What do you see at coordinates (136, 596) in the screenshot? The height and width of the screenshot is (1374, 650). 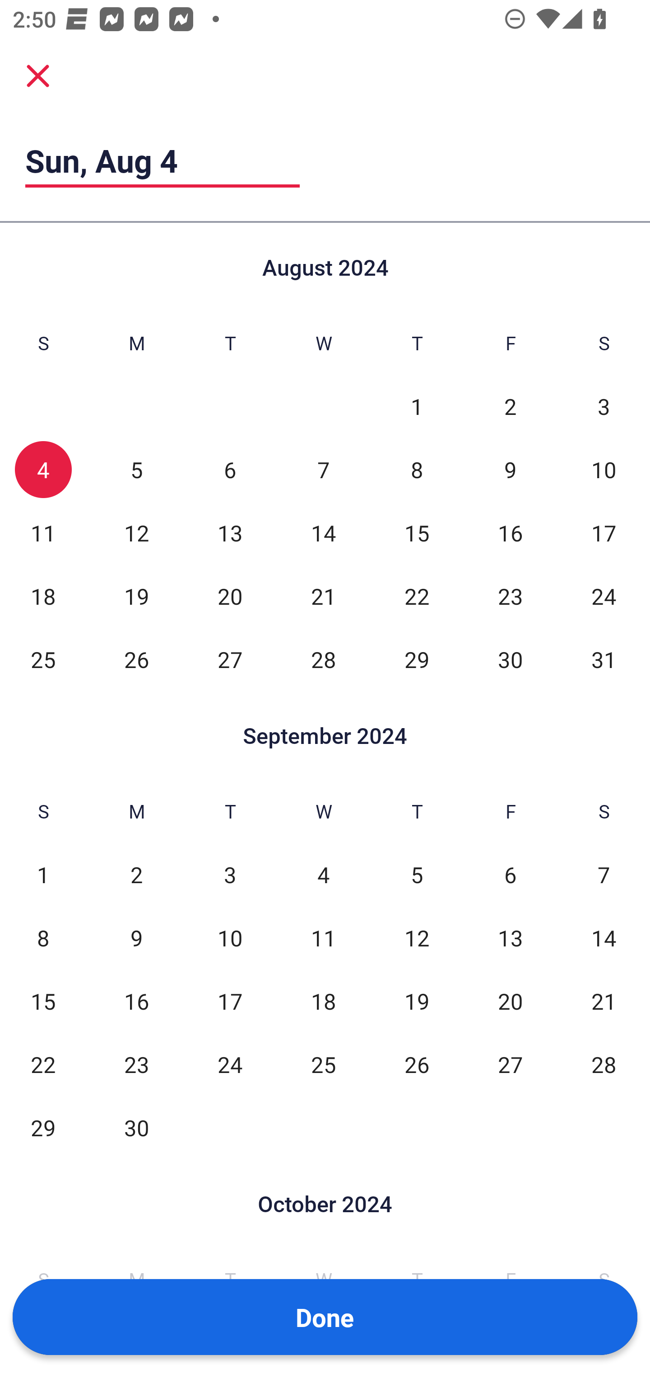 I see `19 Mon, Aug 19, Not Selected` at bounding box center [136, 596].